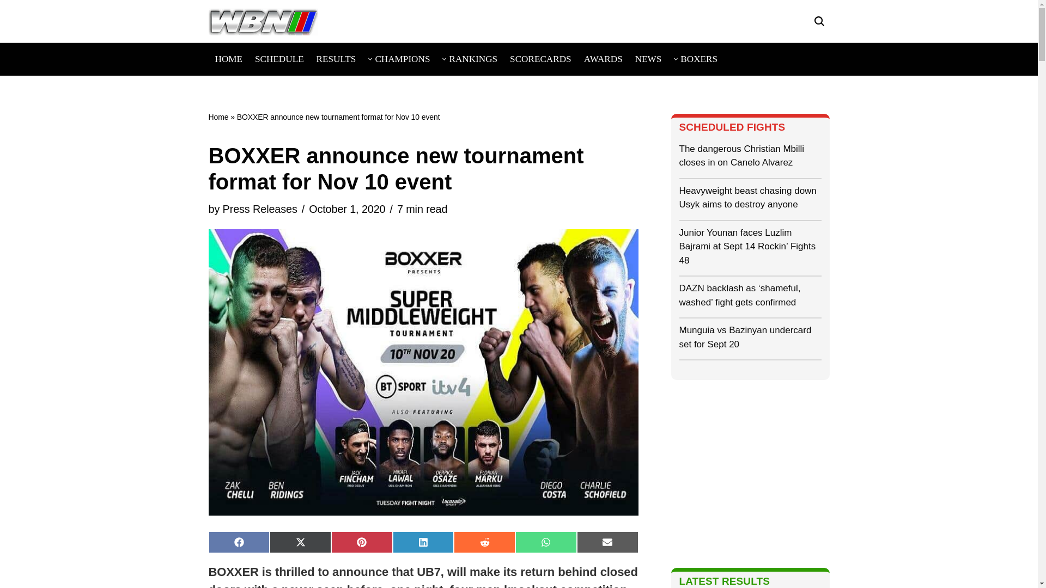  I want to click on Skip to content, so click(8, 23).